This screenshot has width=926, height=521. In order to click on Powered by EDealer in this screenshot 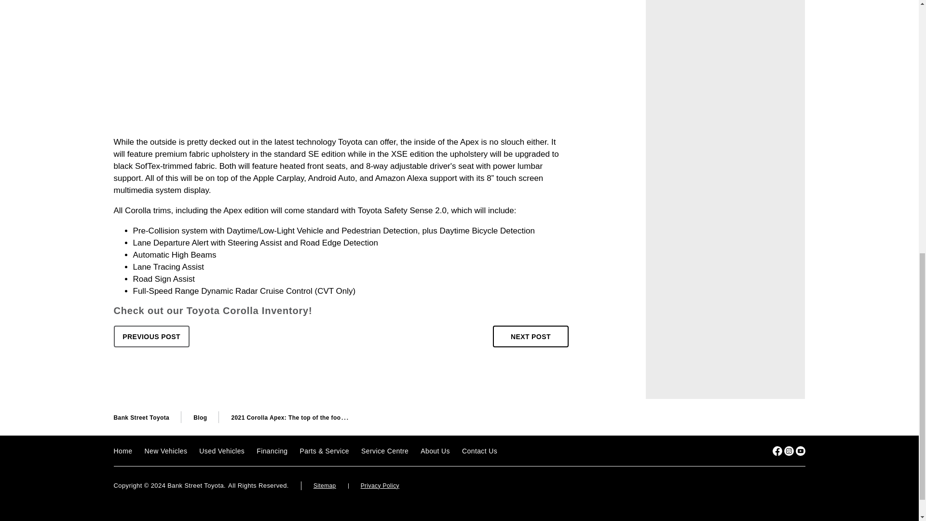, I will do `click(786, 486)`.